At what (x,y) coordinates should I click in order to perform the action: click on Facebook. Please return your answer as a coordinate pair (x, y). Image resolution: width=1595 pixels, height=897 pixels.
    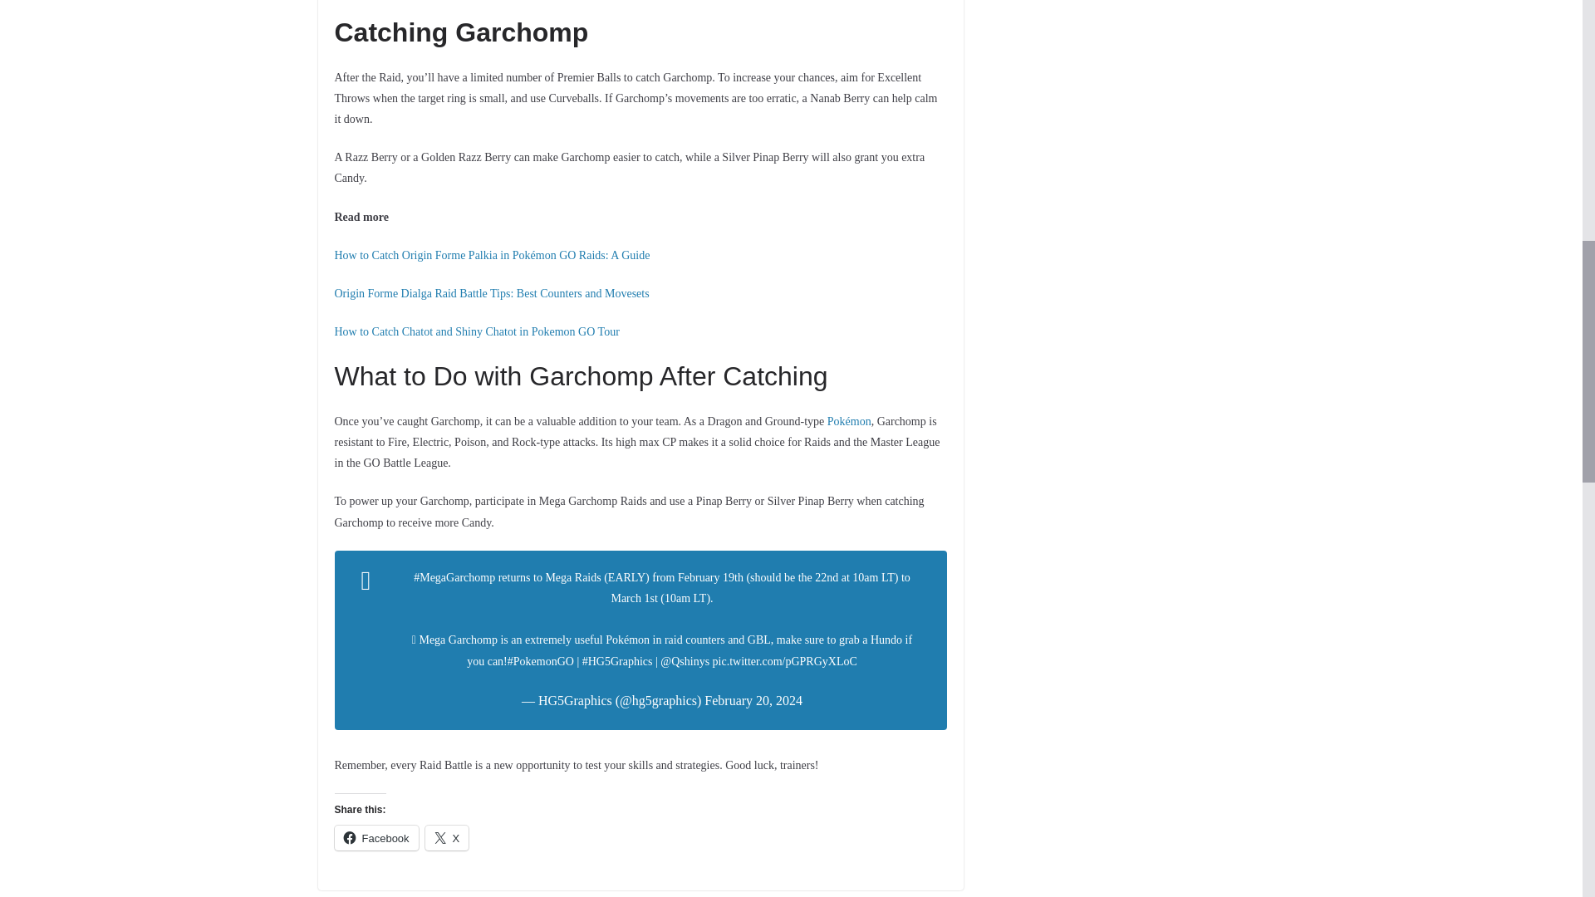
    Looking at the image, I should click on (375, 837).